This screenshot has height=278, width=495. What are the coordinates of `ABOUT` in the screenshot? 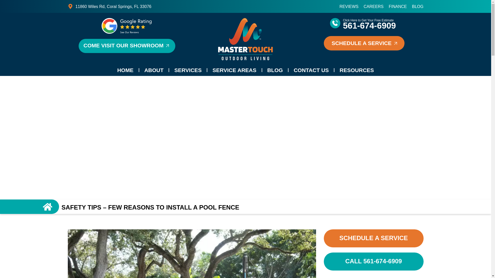 It's located at (154, 70).